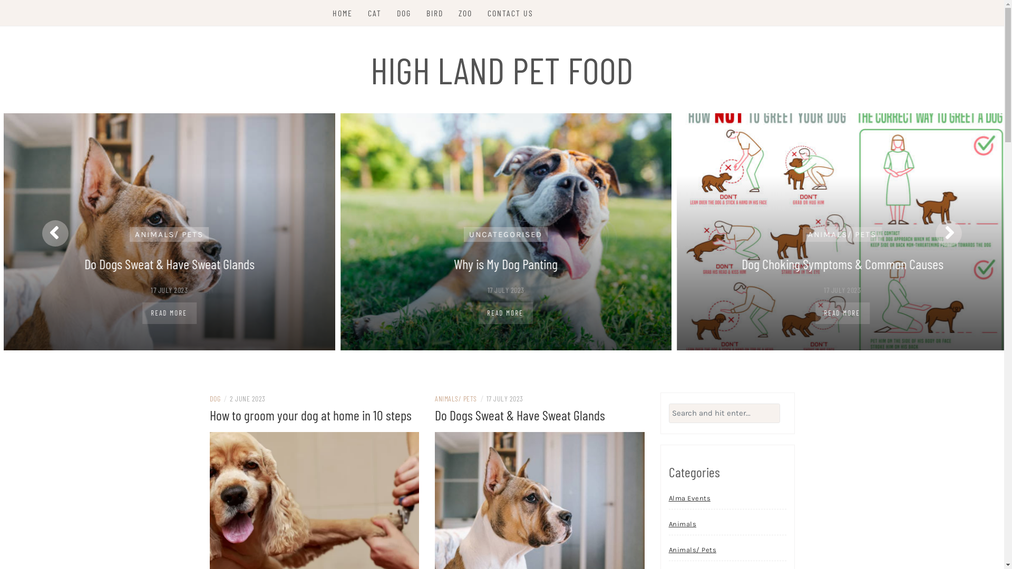 The height and width of the screenshot is (569, 1012). What do you see at coordinates (404, 13) in the screenshot?
I see `DOG` at bounding box center [404, 13].